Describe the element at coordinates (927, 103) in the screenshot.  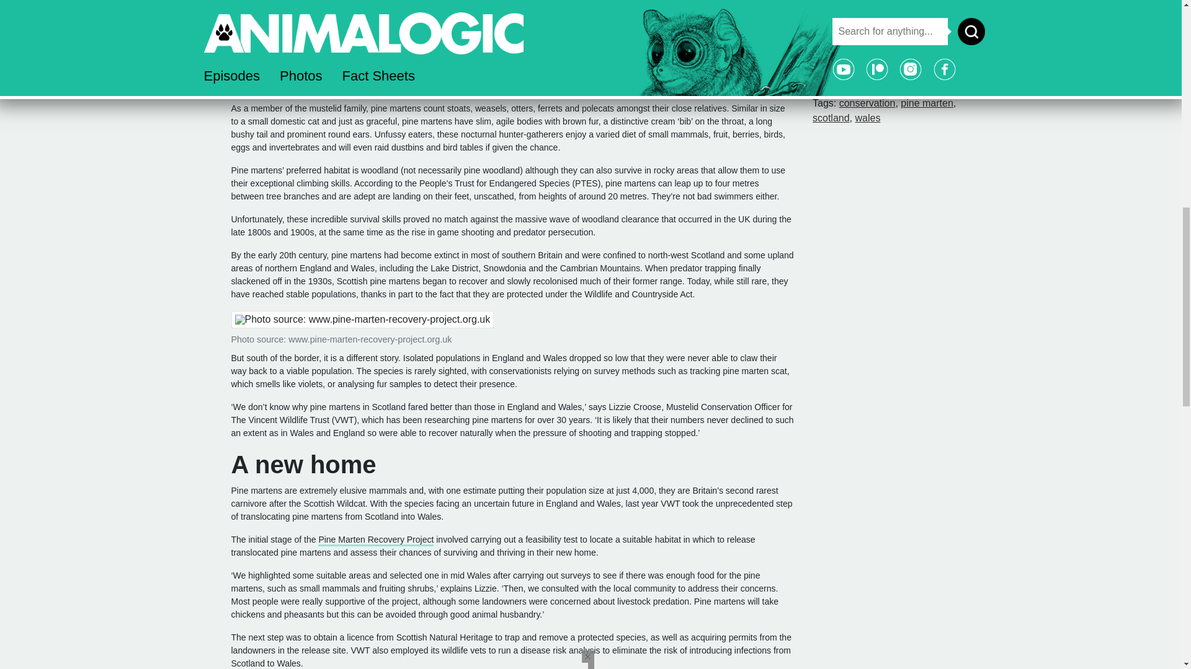
I see `pine marten` at that location.